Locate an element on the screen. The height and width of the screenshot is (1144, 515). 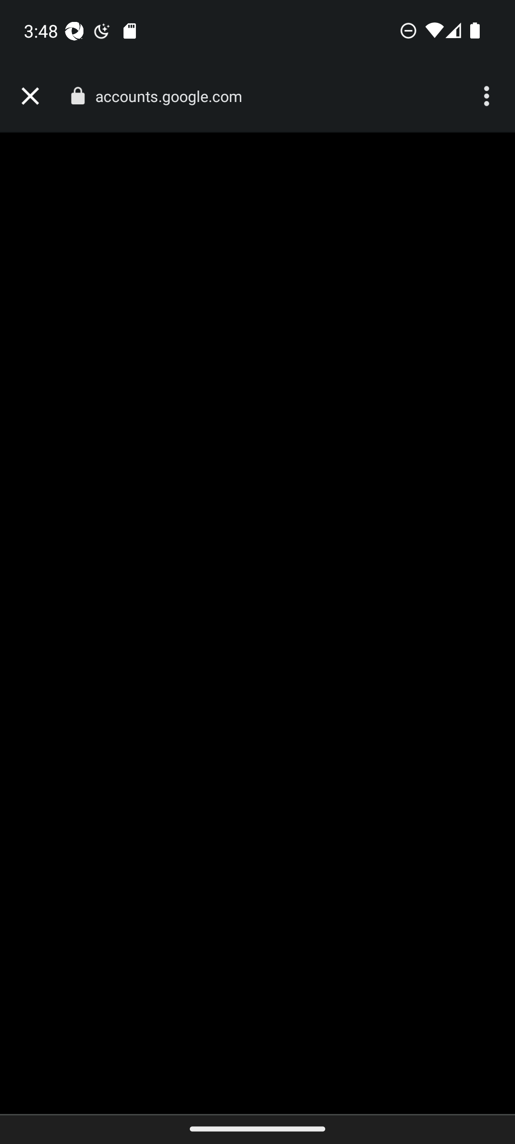
Connection is secure is located at coordinates (77, 96).